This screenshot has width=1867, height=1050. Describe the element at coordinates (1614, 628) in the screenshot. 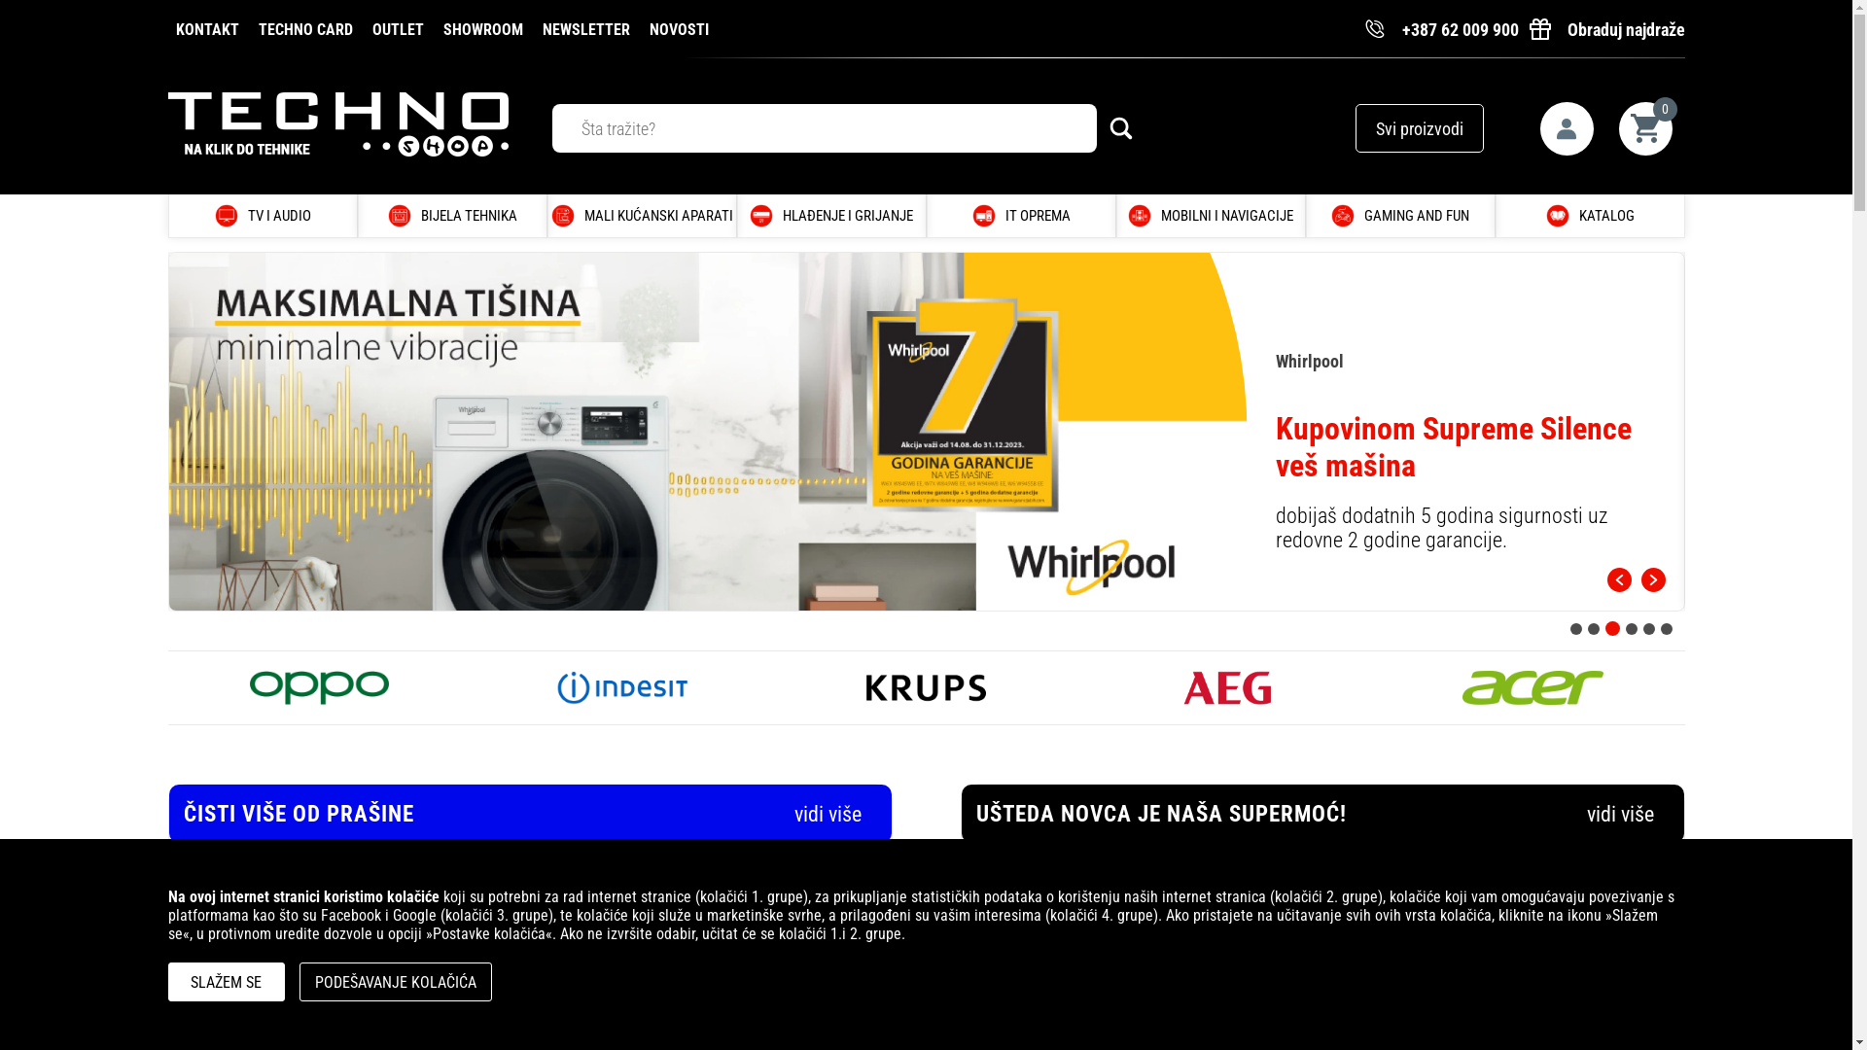

I see `3` at that location.